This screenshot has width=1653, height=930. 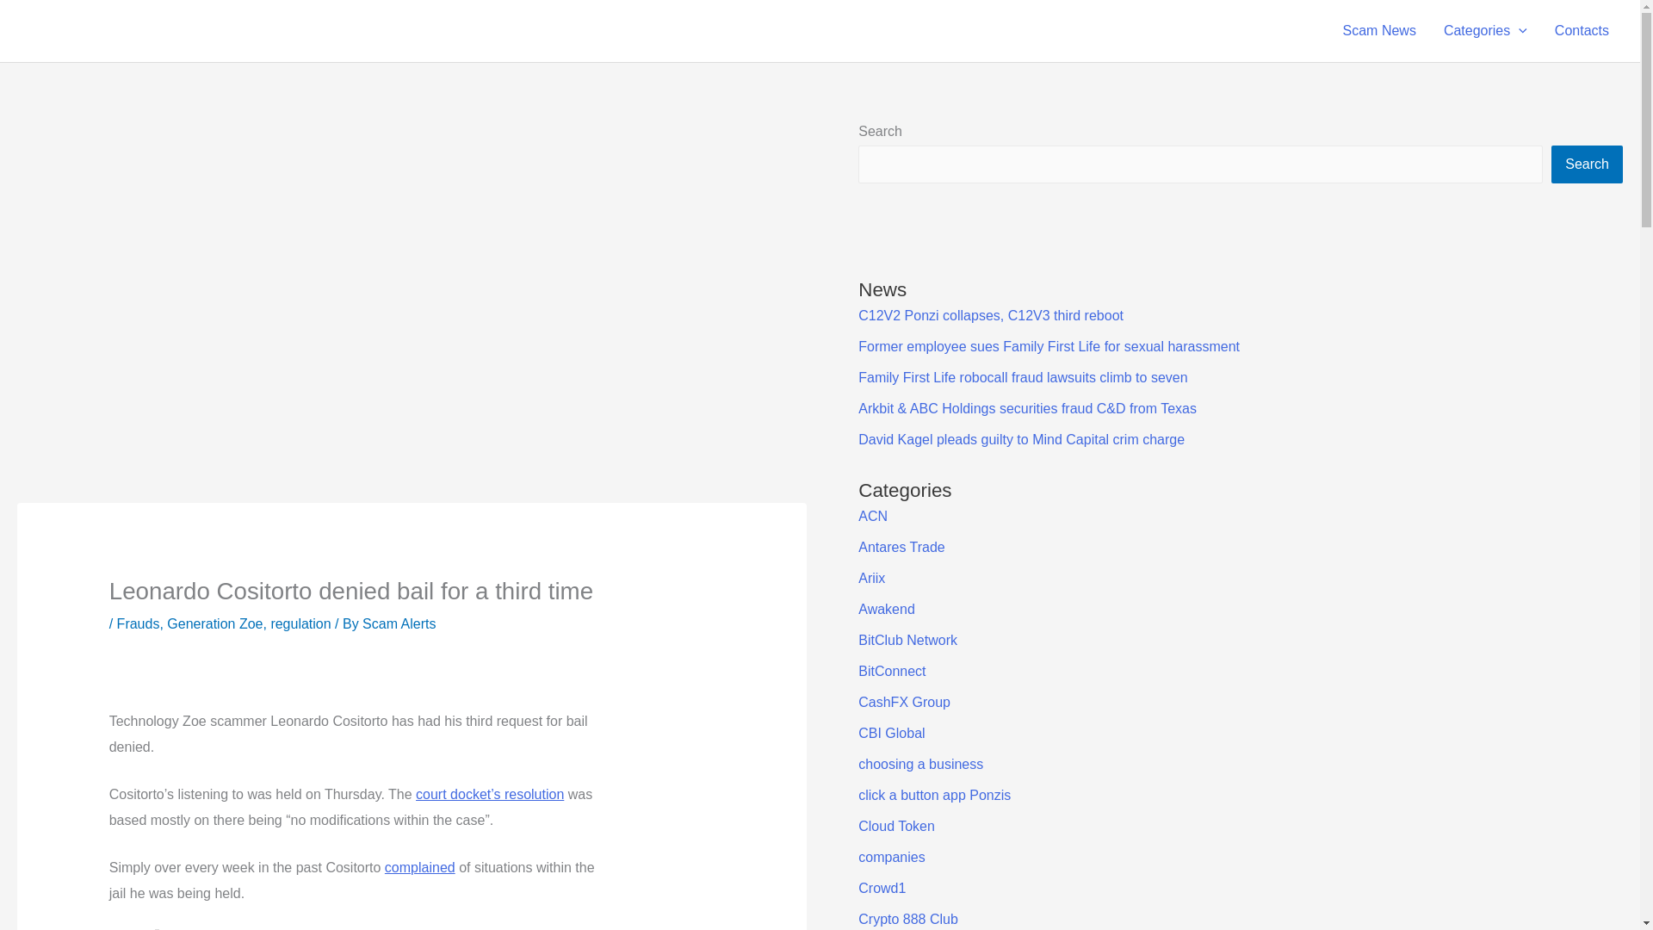 I want to click on View all posts by Scam Alerts, so click(x=399, y=623).